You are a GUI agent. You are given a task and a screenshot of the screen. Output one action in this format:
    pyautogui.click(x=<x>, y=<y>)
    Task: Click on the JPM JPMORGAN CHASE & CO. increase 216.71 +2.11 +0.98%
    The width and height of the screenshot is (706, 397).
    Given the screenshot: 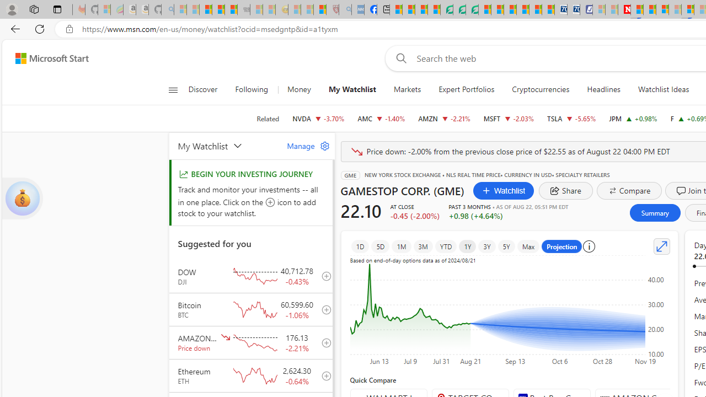 What is the action you would take?
    pyautogui.click(x=633, y=118)
    